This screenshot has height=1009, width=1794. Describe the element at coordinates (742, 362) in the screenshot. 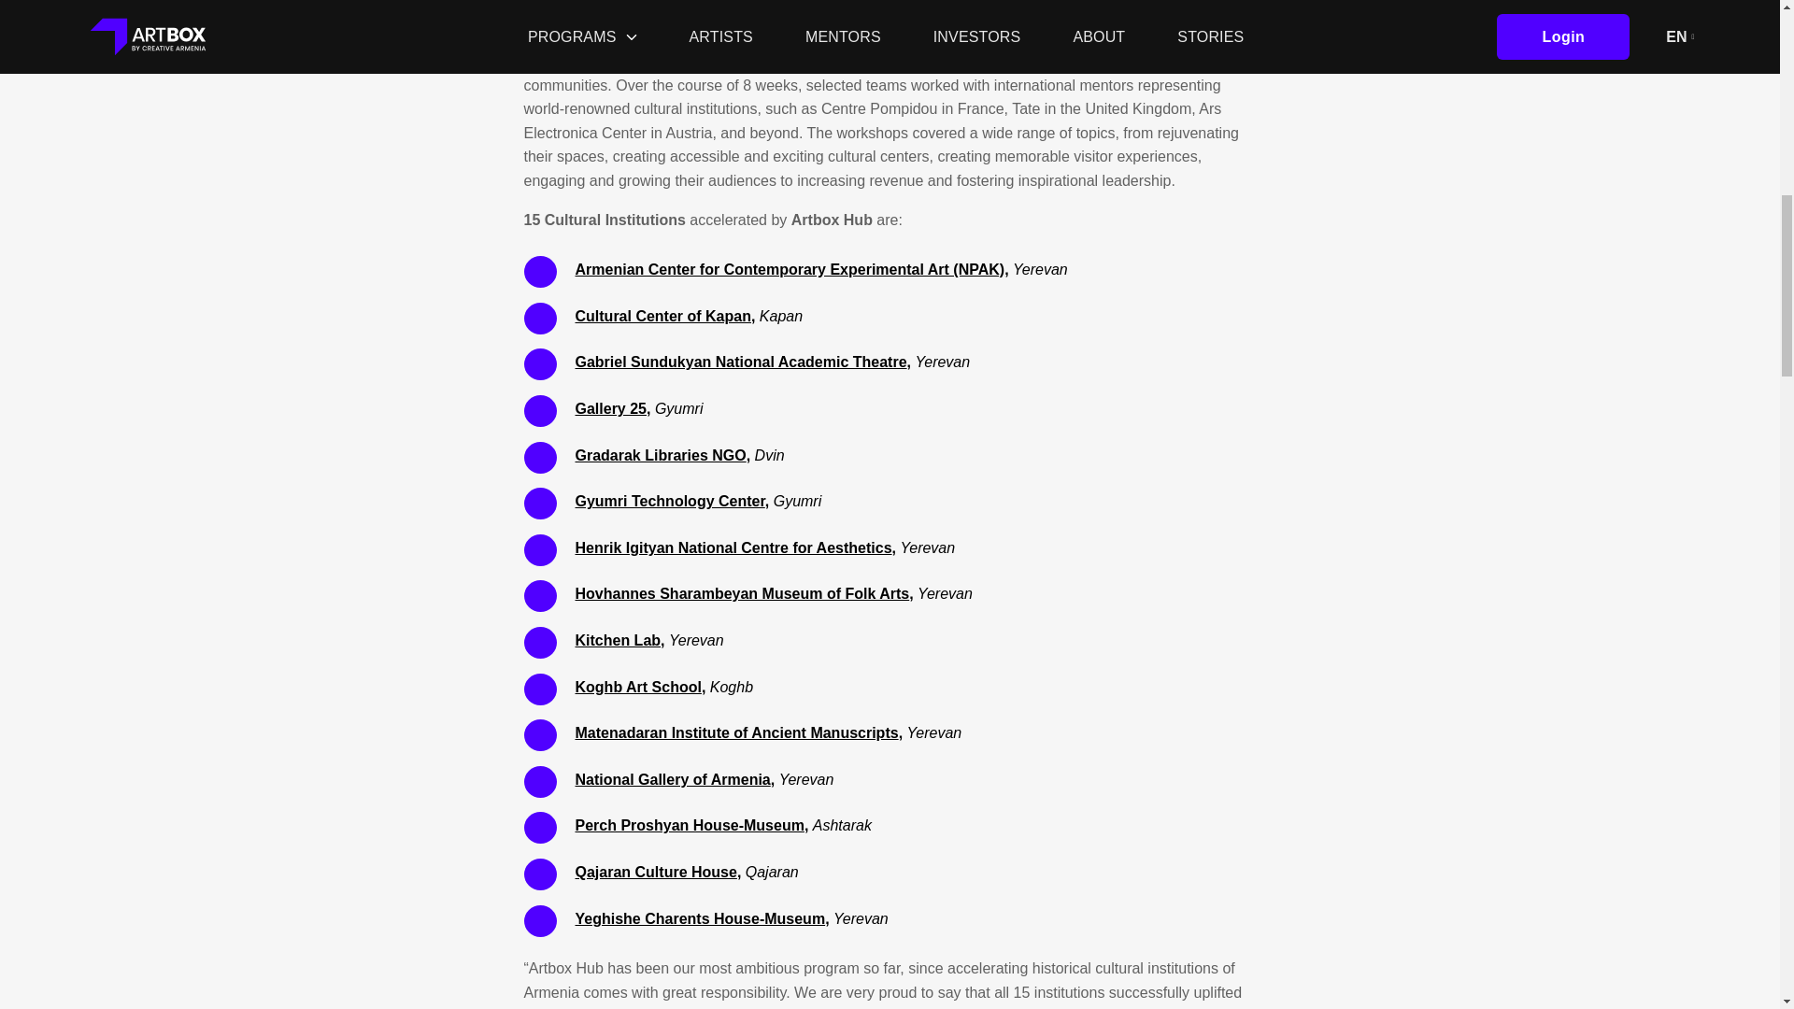

I see `Gabriel Sundukyan National Academic Theatre` at that location.